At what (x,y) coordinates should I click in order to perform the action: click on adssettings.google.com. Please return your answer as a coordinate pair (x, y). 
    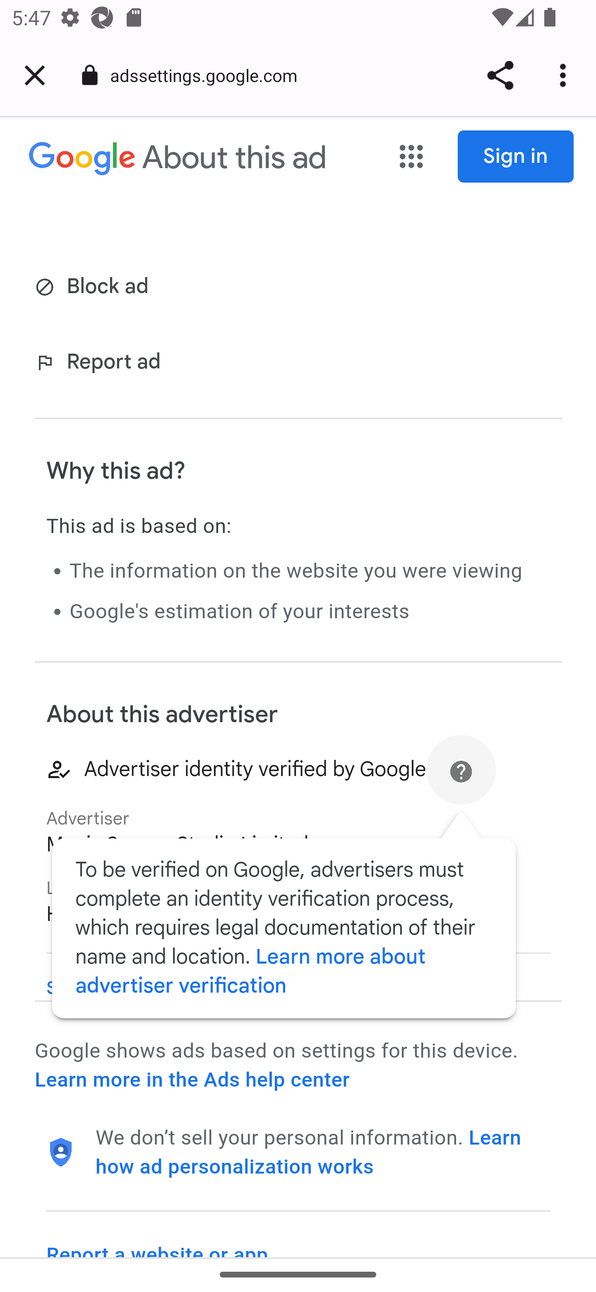
    Looking at the image, I should click on (209, 75).